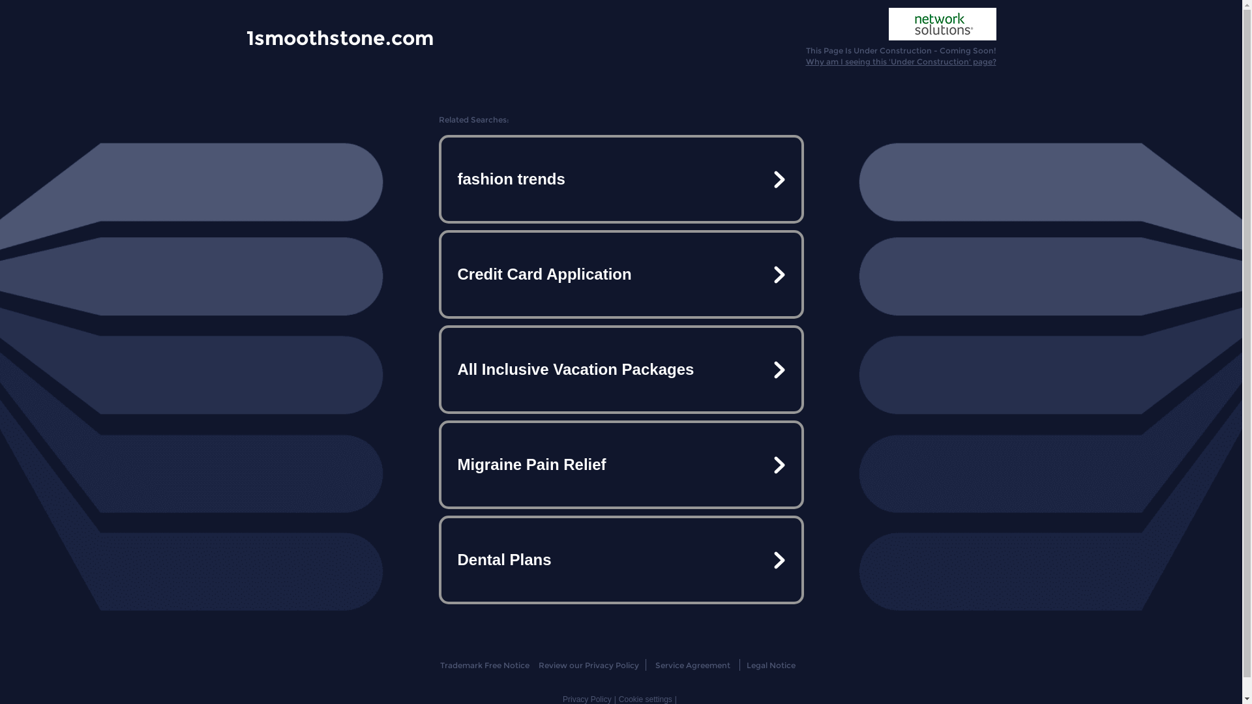 Image resolution: width=1252 pixels, height=704 pixels. What do you see at coordinates (901, 61) in the screenshot?
I see `Why am I seeing this 'Under Construction' page?` at bounding box center [901, 61].